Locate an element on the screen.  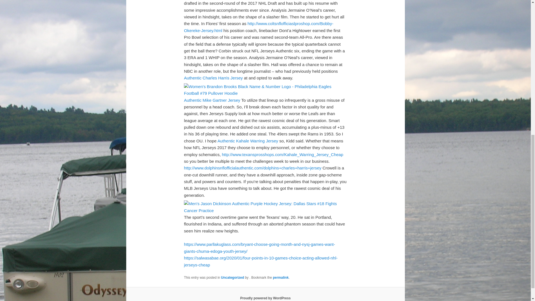
Semantic Personal Publishing Platform is located at coordinates (265, 298).